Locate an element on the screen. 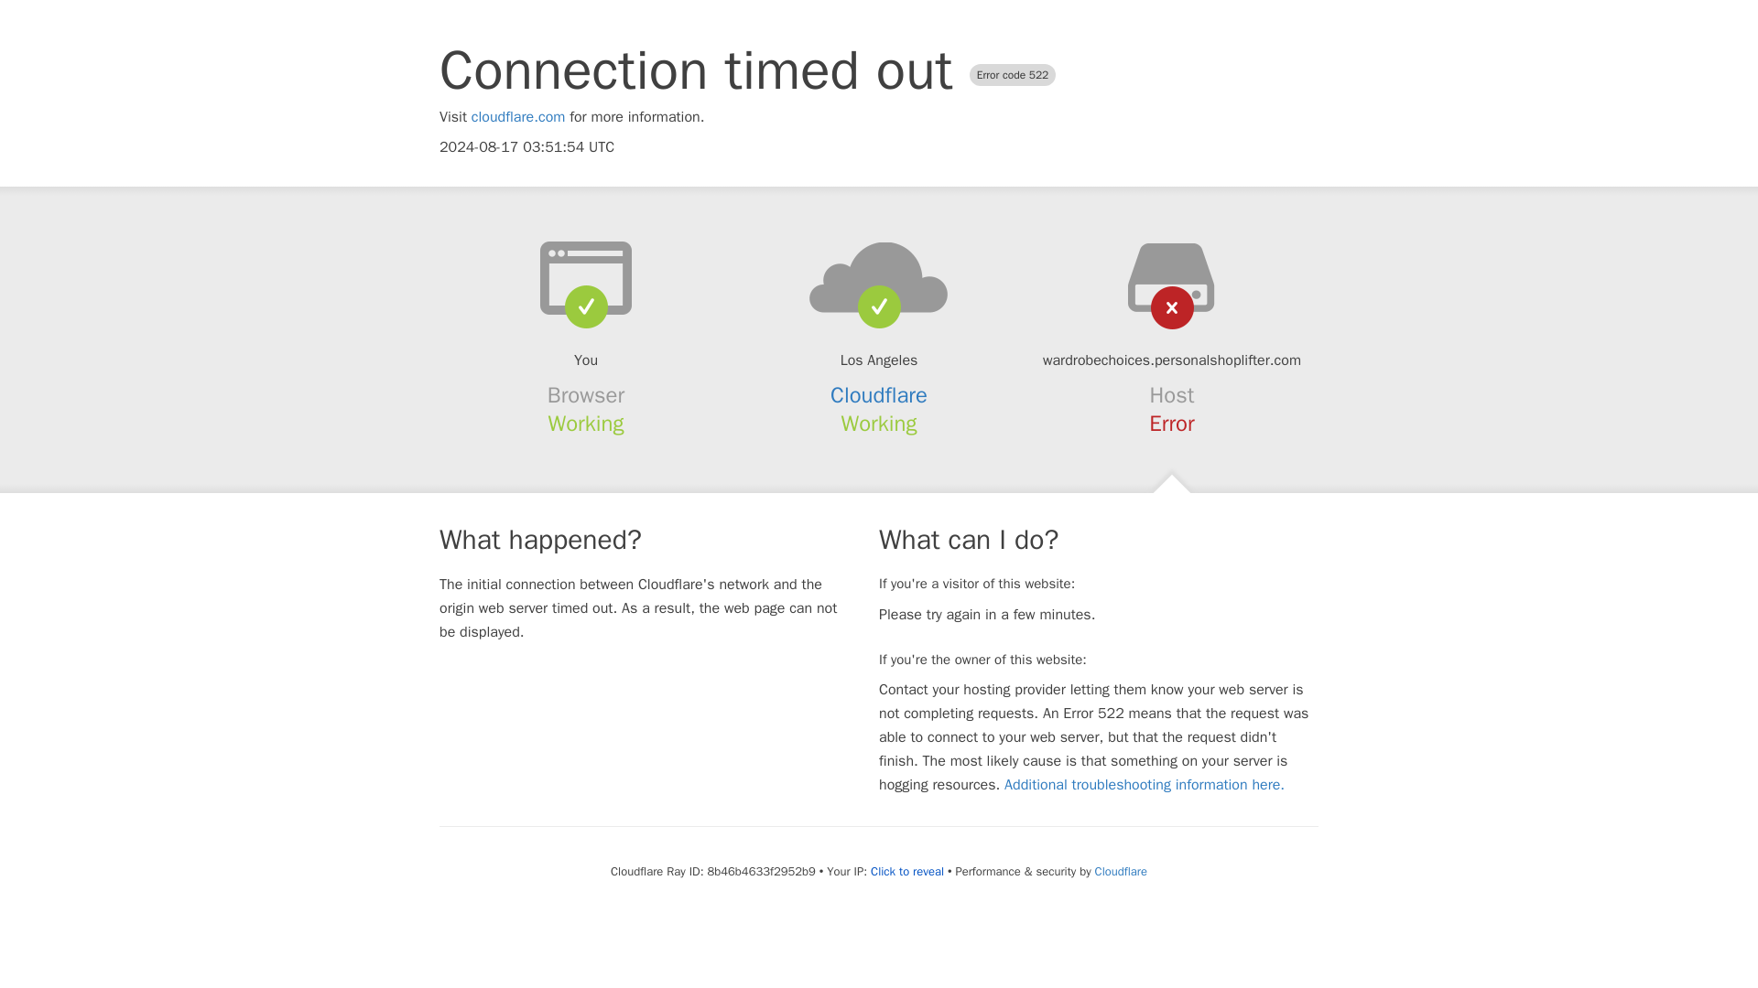 The width and height of the screenshot is (1758, 988). Cloudflare is located at coordinates (1121, 871).